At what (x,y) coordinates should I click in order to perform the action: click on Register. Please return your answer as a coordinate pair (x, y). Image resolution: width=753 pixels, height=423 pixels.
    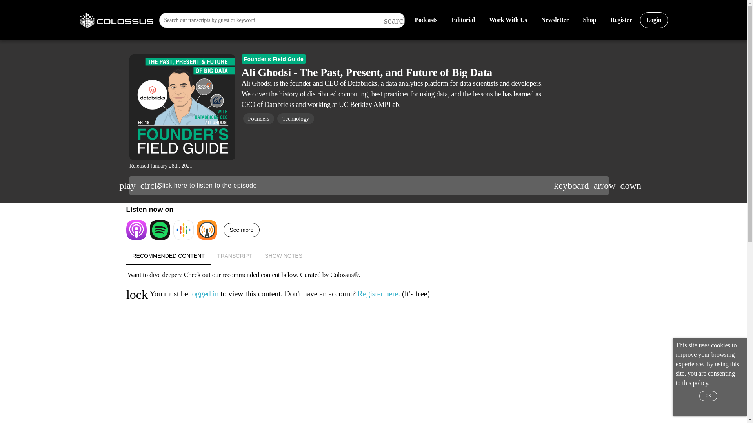
    Looking at the image, I should click on (463, 20).